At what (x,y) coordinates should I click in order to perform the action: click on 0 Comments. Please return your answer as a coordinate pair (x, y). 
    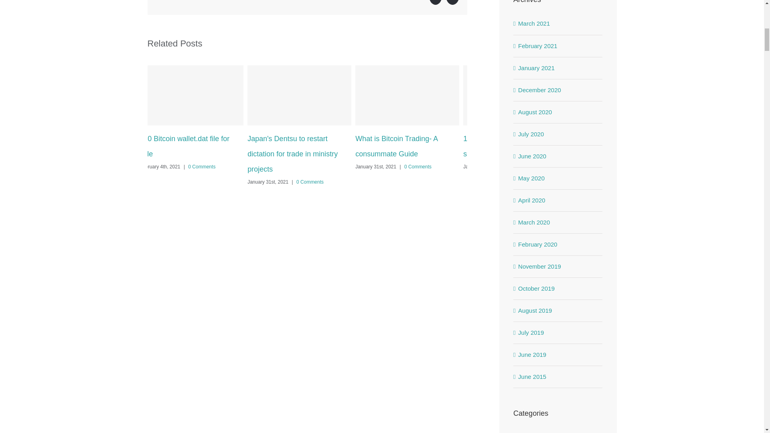
    Looking at the image, I should click on (201, 167).